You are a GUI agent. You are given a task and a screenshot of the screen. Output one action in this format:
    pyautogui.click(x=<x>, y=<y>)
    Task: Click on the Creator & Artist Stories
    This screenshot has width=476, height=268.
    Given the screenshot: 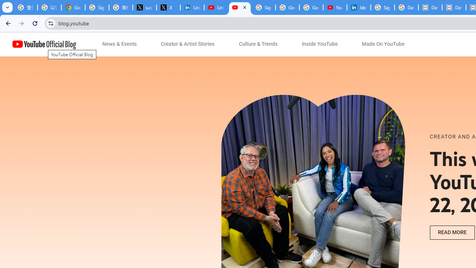 What is the action you would take?
    pyautogui.click(x=188, y=44)
    